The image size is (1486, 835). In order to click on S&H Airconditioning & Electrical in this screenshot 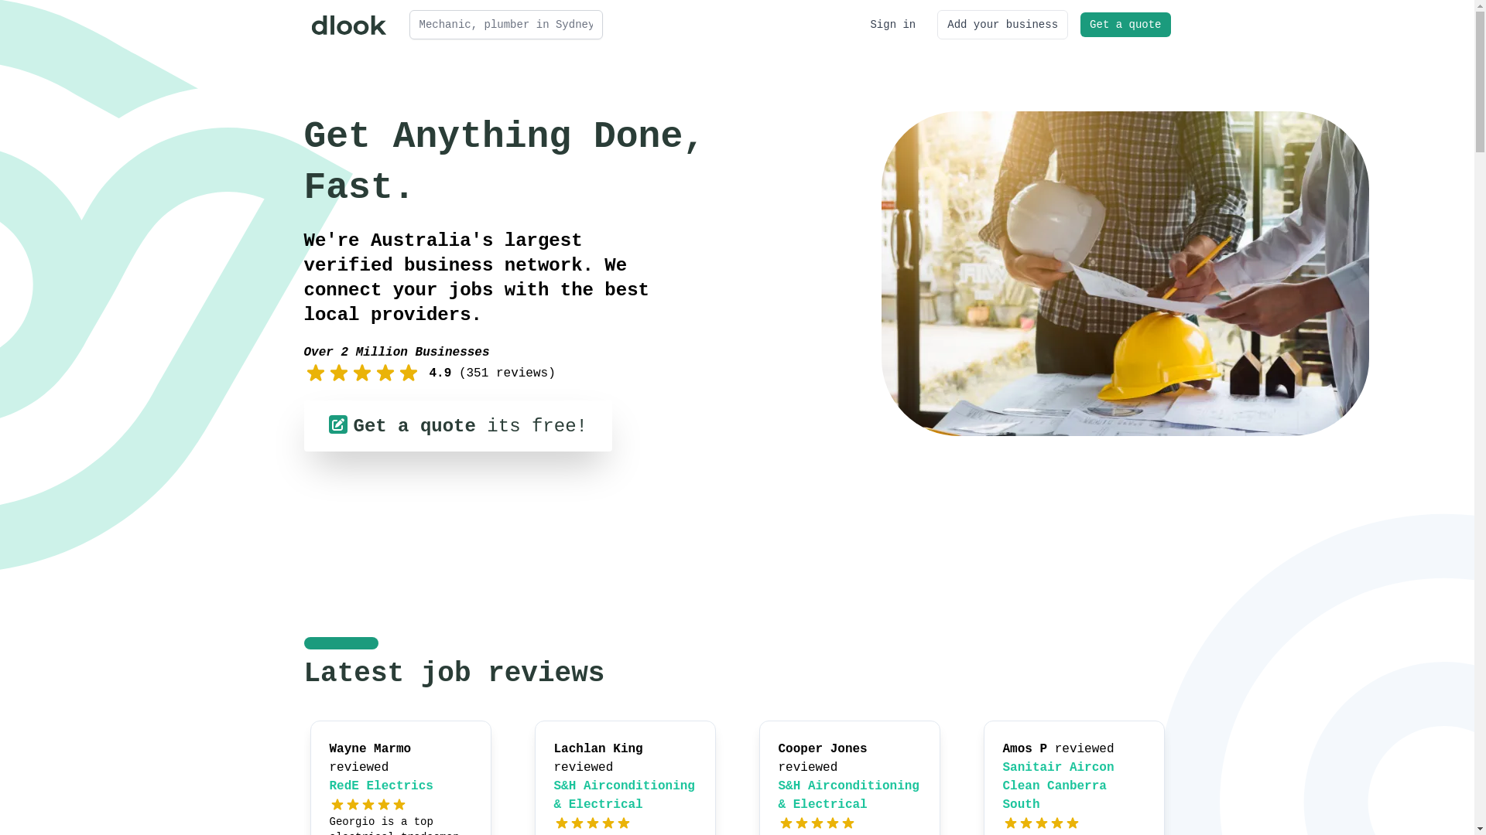, I will do `click(849, 796)`.